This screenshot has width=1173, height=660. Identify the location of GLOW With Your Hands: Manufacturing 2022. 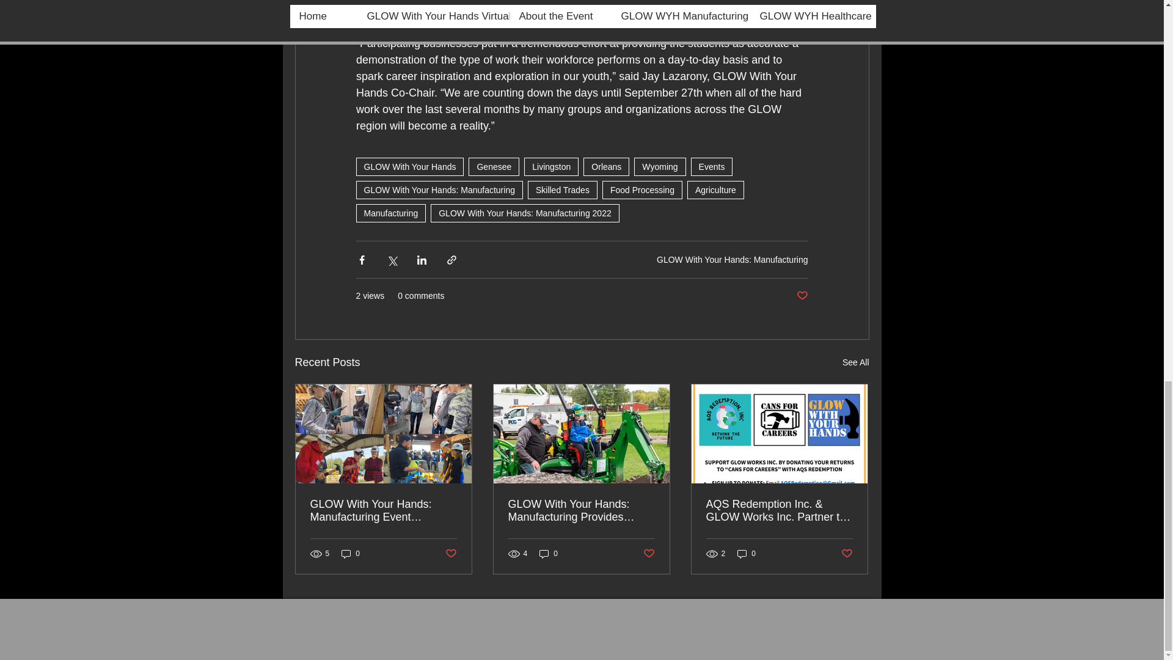
(524, 213).